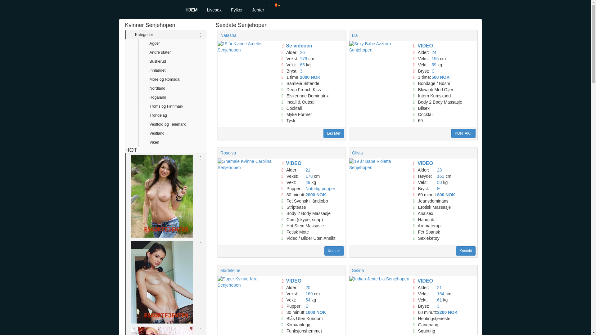  What do you see at coordinates (258, 10) in the screenshot?
I see `Jenter` at bounding box center [258, 10].